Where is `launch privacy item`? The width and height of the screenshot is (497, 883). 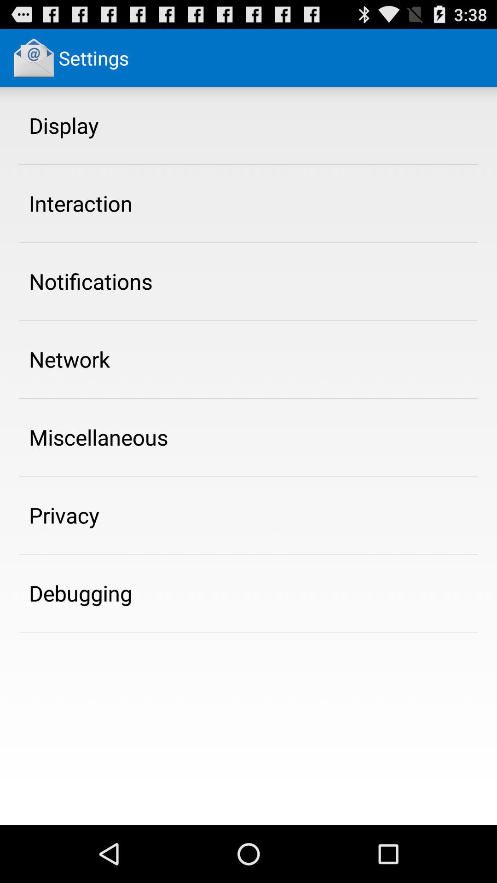 launch privacy item is located at coordinates (64, 515).